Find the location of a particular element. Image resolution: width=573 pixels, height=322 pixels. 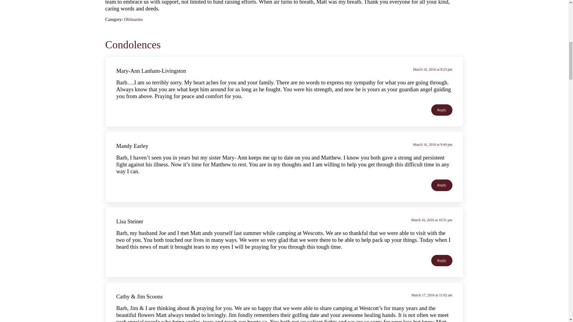

March 16, 2016 at 10:51 pm is located at coordinates (432, 220).